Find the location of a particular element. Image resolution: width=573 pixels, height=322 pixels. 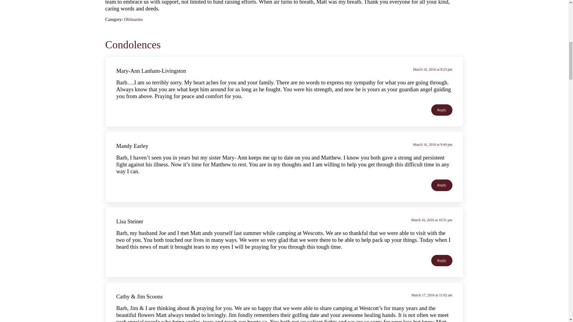

March 16, 2016 at 10:51 pm is located at coordinates (432, 220).